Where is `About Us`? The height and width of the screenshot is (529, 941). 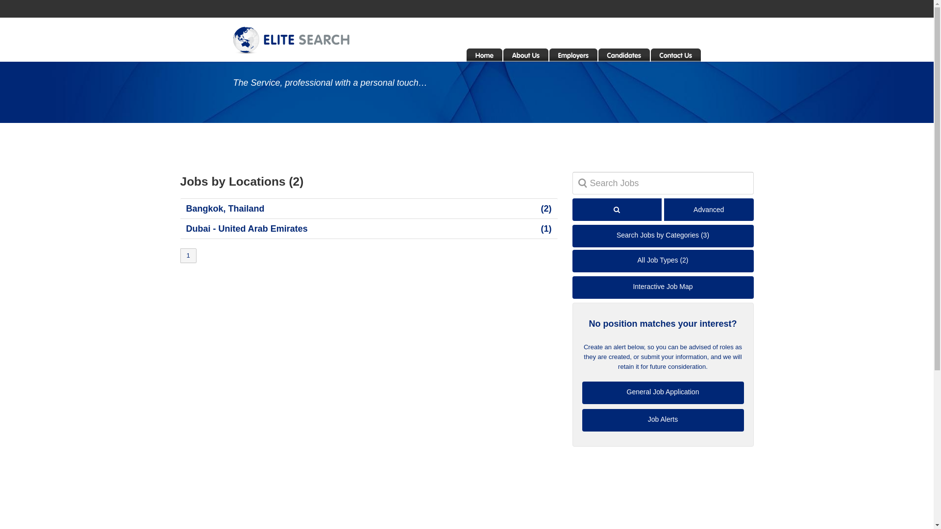
About Us is located at coordinates (525, 53).